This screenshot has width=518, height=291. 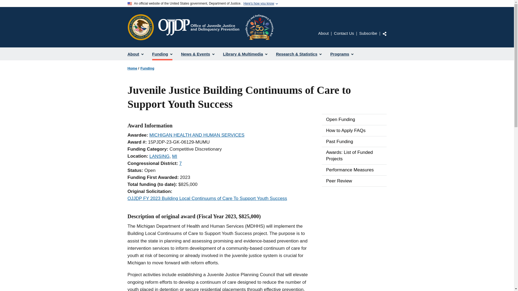 What do you see at coordinates (354, 120) in the screenshot?
I see `Open Funding` at bounding box center [354, 120].